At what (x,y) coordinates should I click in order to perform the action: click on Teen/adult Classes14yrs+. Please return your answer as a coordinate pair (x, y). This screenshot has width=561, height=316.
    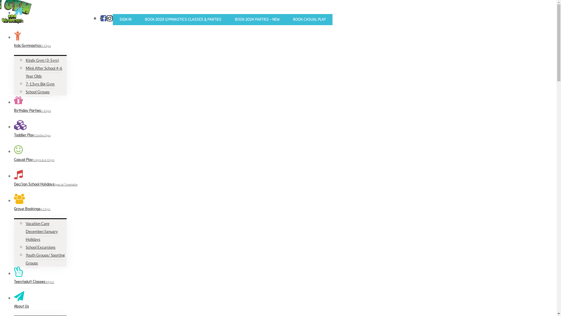
    Looking at the image, I should click on (165, 279).